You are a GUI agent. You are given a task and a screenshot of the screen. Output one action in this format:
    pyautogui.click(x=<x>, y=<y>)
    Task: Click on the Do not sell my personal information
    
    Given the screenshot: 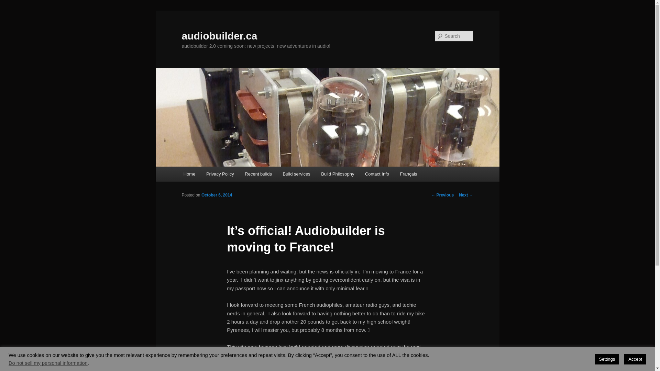 What is the action you would take?
    pyautogui.click(x=48, y=363)
    